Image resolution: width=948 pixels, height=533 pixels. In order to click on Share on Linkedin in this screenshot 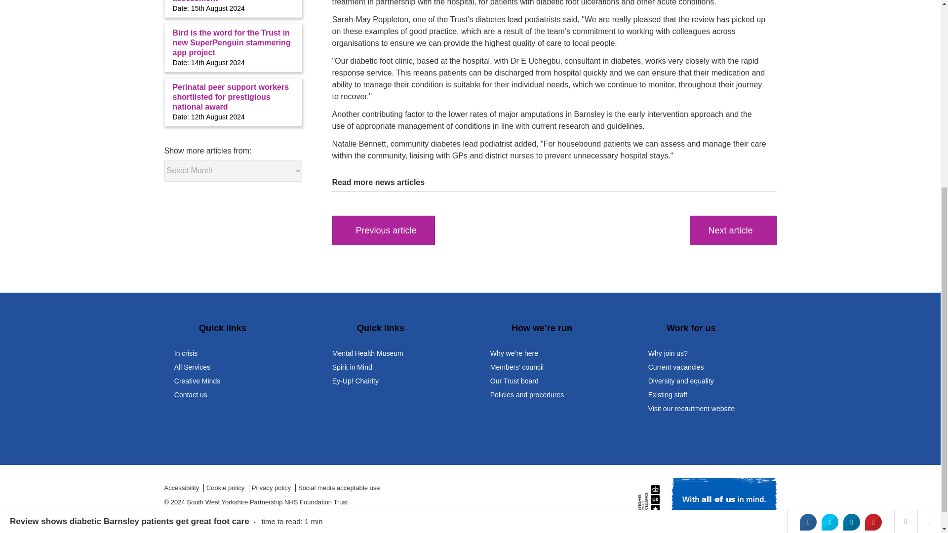, I will do `click(851, 225)`.